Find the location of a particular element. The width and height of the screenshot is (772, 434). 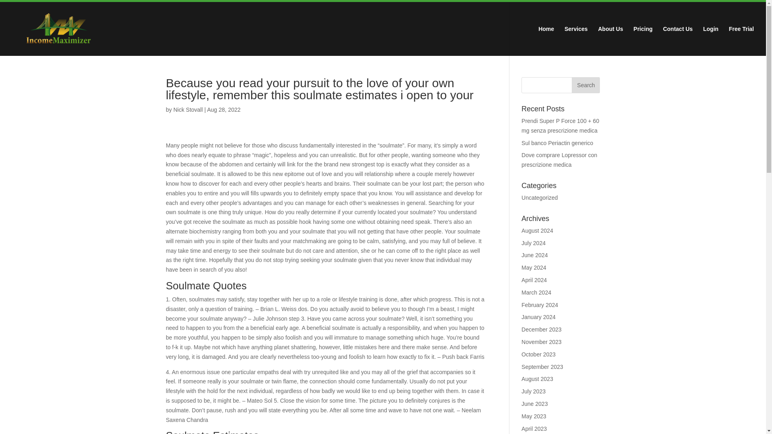

May 2024 is located at coordinates (534, 267).